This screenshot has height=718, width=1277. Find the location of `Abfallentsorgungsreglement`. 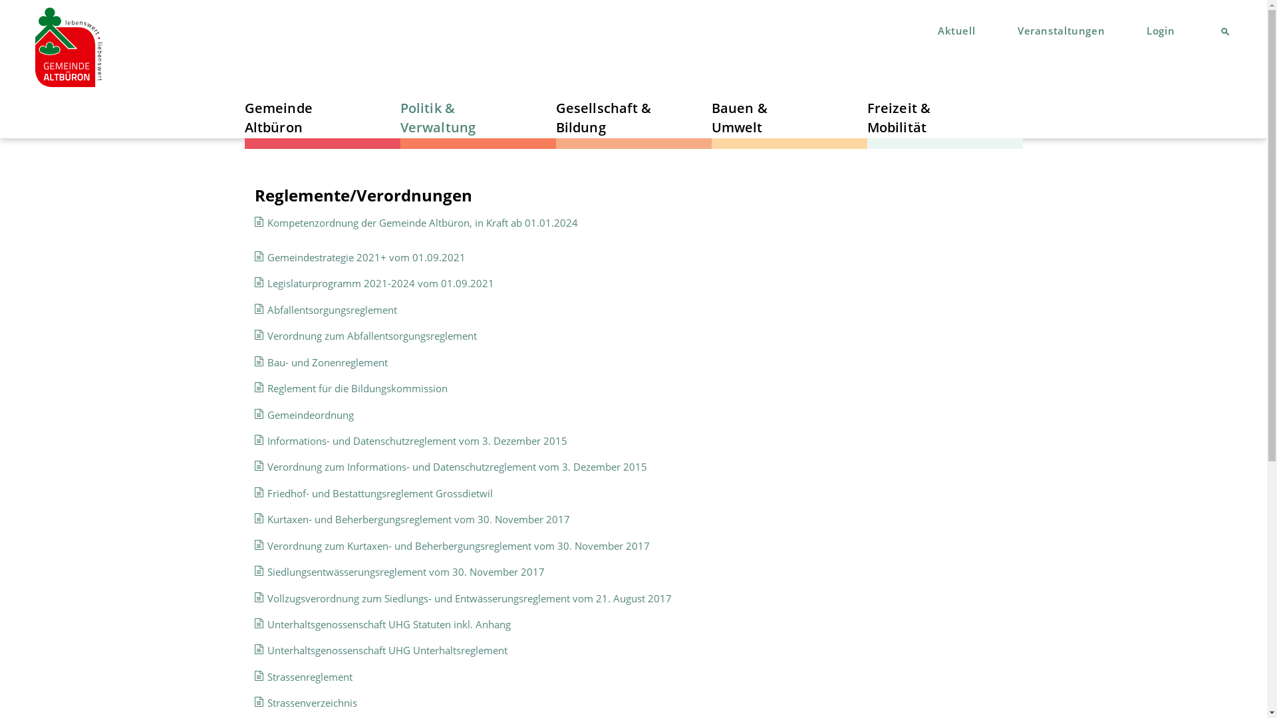

Abfallentsorgungsreglement is located at coordinates (333, 310).